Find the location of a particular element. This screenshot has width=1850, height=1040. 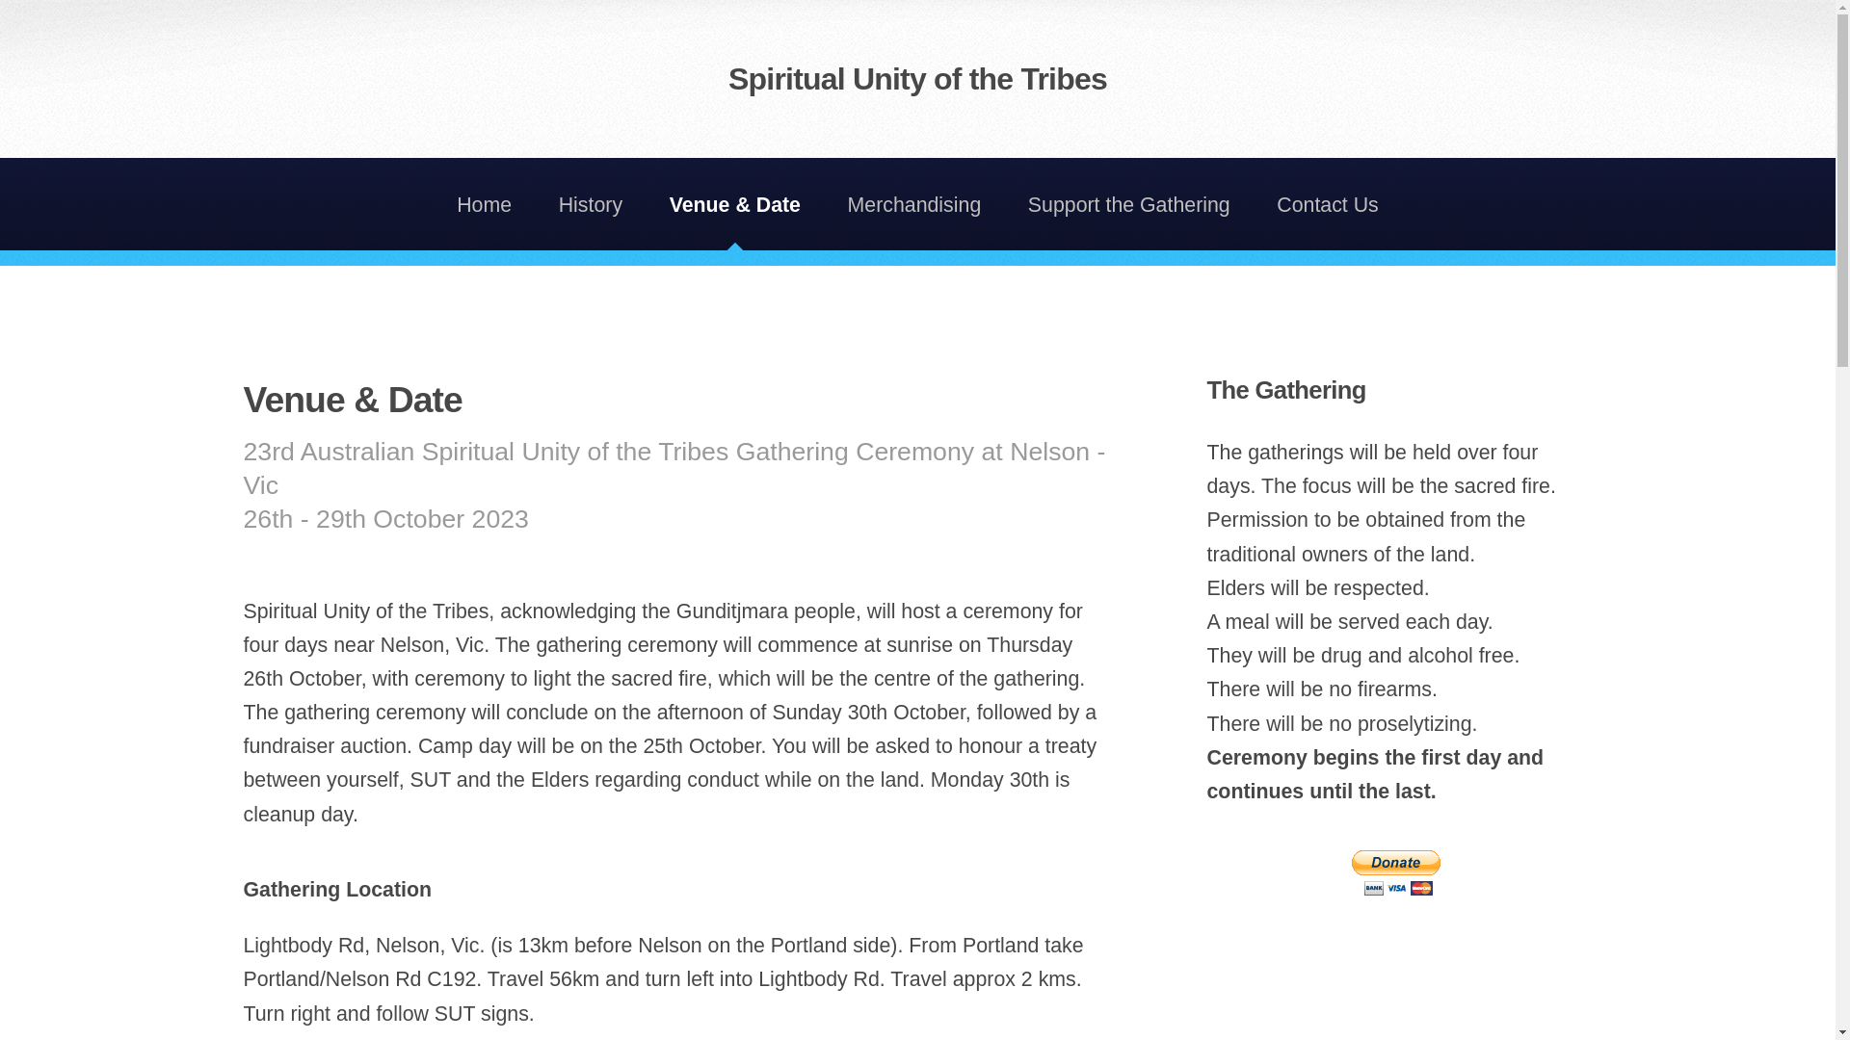

Merchandising is located at coordinates (914, 204).